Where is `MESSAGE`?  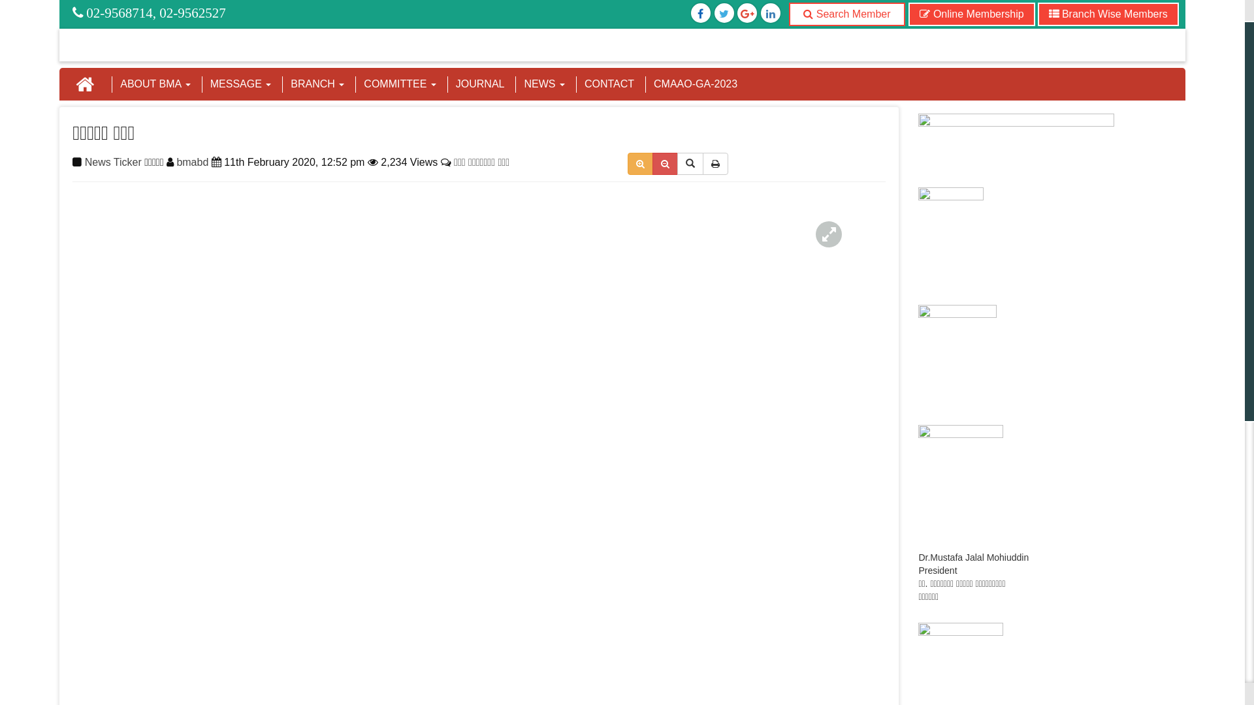
MESSAGE is located at coordinates (241, 84).